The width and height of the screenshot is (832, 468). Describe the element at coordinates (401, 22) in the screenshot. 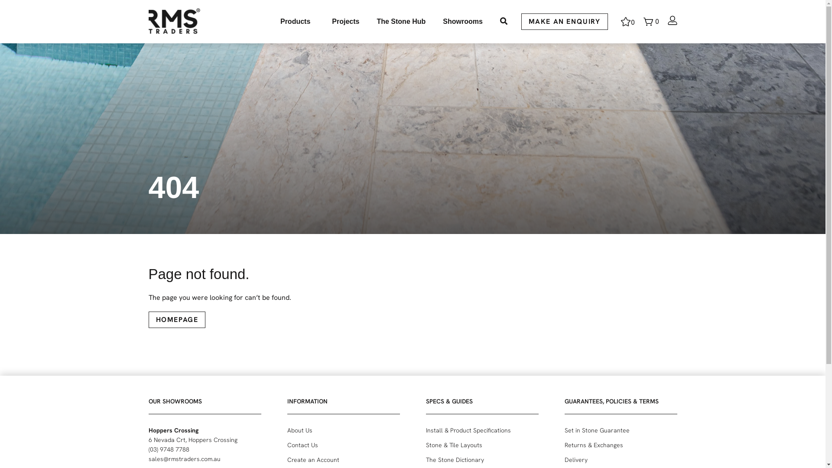

I see `The Stone Hub` at that location.